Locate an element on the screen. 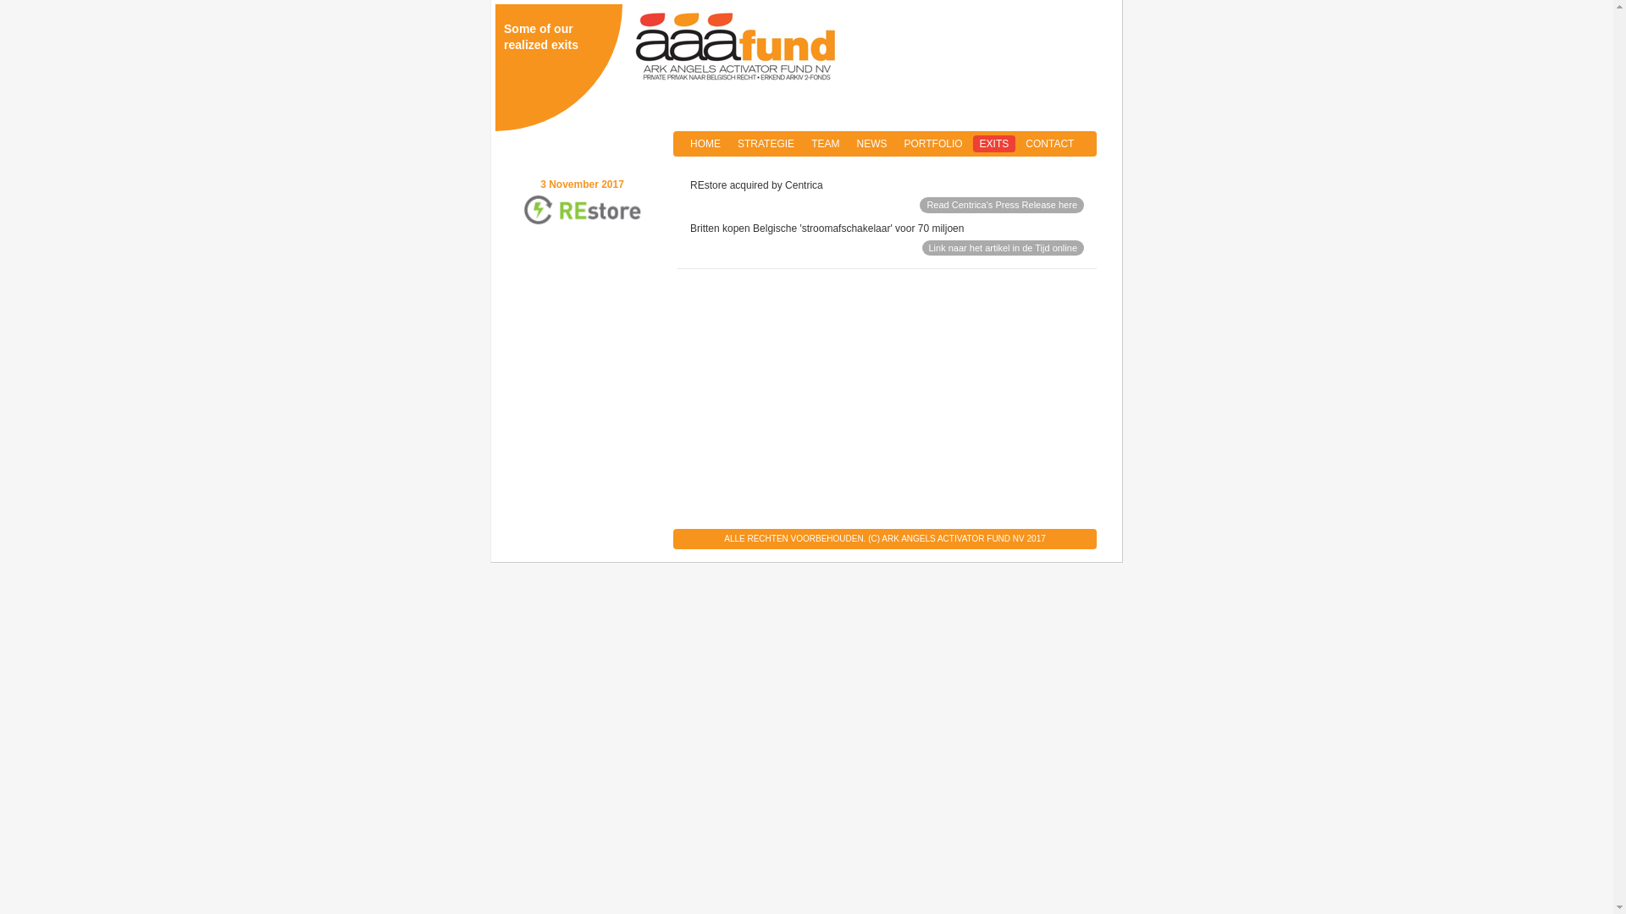 The width and height of the screenshot is (1626, 914). HOME is located at coordinates (705, 144).